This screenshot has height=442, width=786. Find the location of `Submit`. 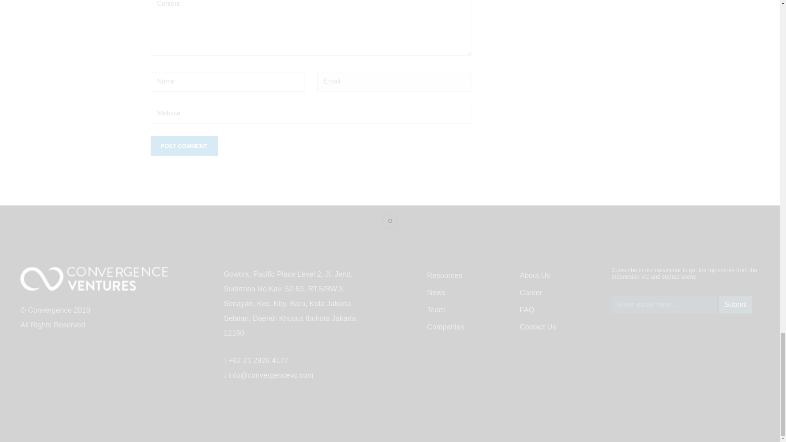

Submit is located at coordinates (735, 304).